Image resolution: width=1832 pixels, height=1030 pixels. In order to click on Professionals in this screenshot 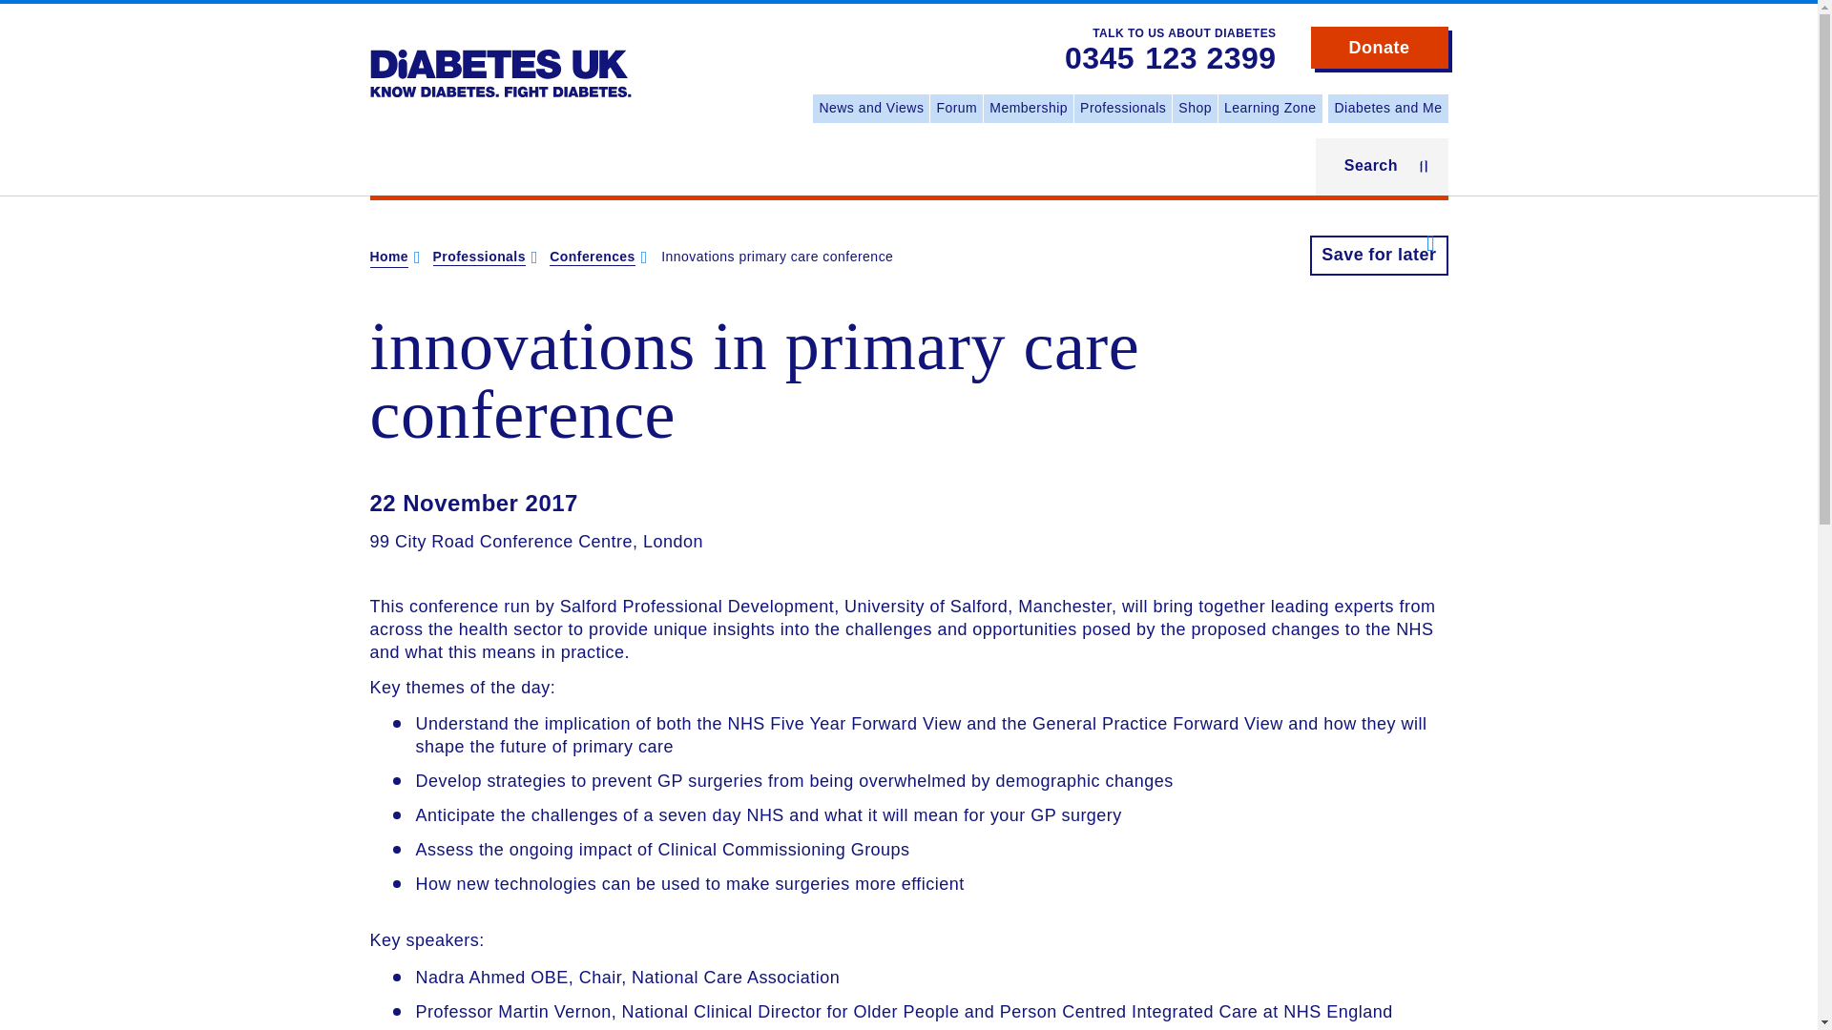, I will do `click(1122, 109)`.